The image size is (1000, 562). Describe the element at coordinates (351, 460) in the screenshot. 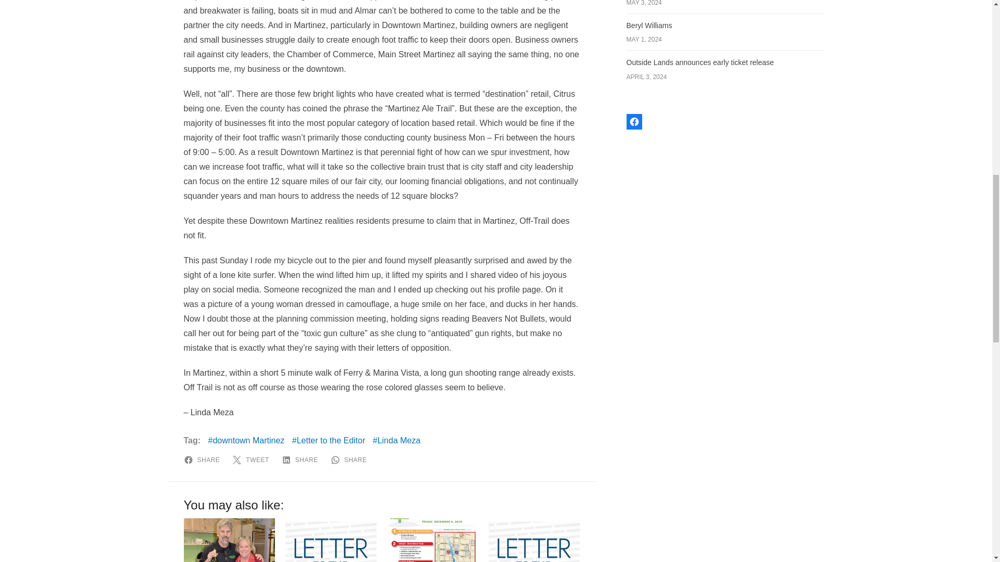

I see `SHARE` at that location.